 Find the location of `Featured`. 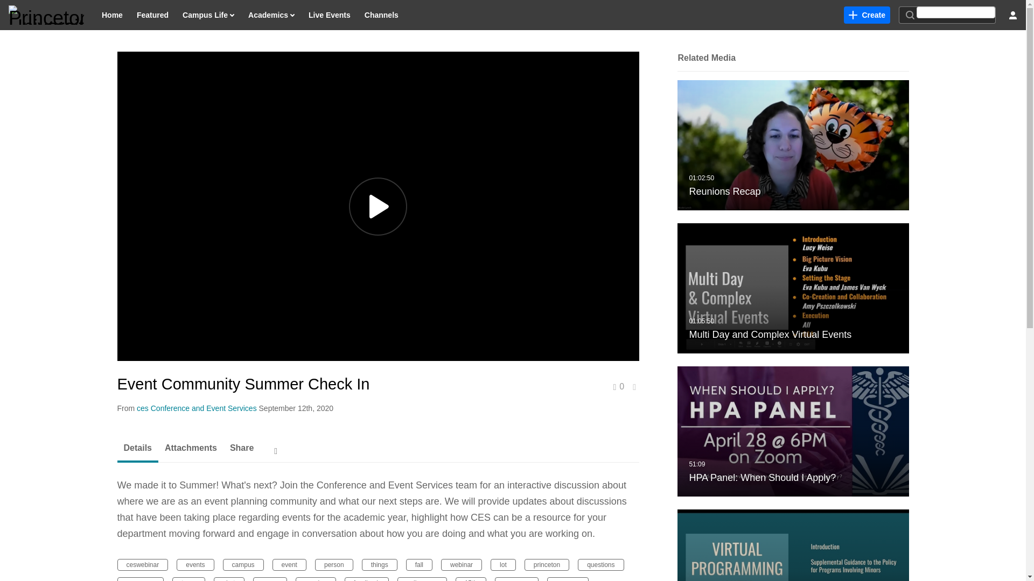

Featured is located at coordinates (153, 15).